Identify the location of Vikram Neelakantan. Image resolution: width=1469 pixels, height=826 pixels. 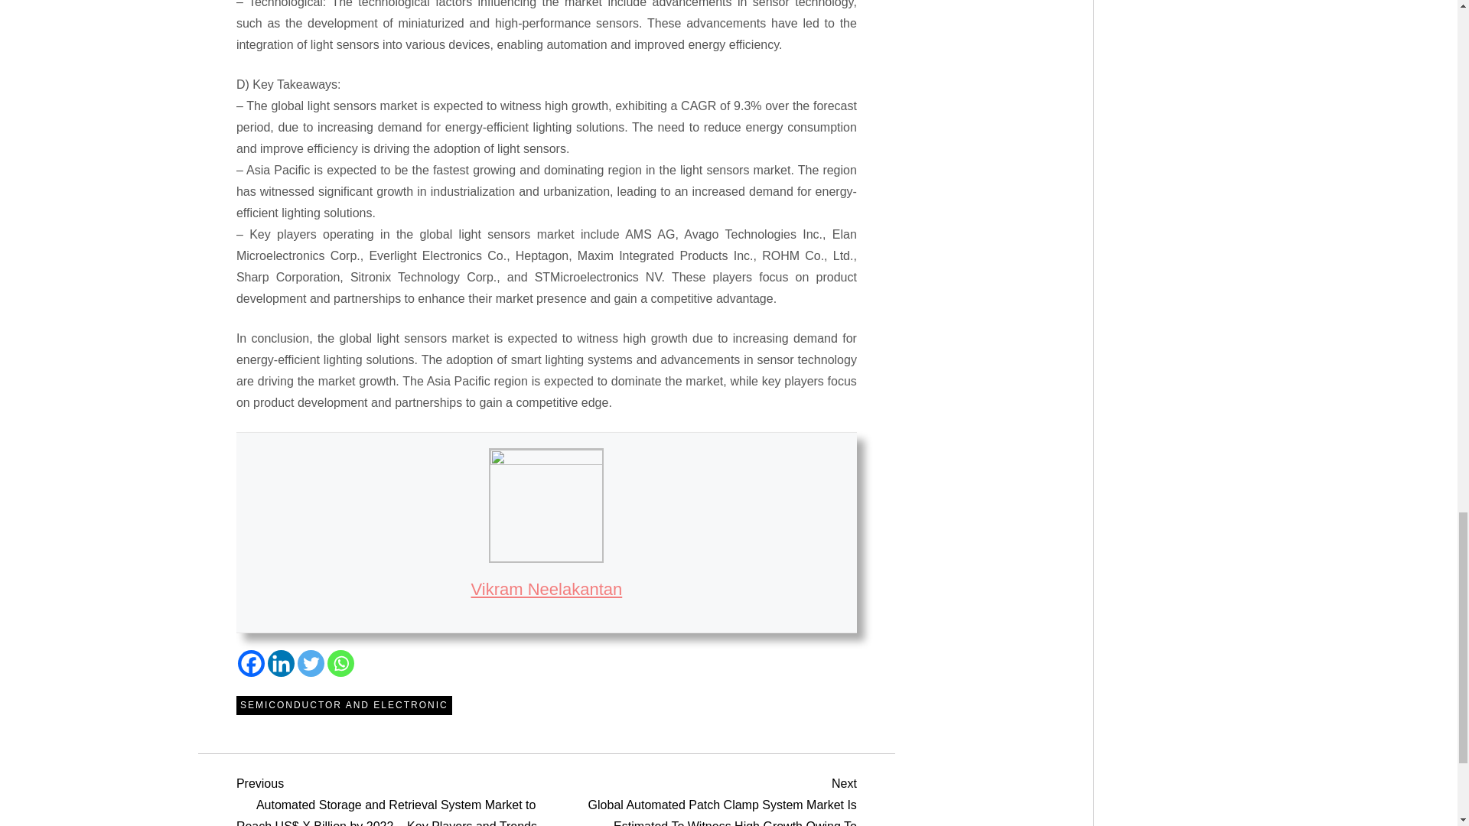
(547, 589).